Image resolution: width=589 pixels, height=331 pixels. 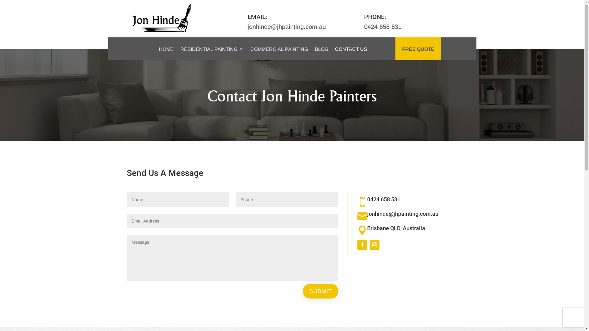 What do you see at coordinates (351, 49) in the screenshot?
I see `CONTACT US` at bounding box center [351, 49].